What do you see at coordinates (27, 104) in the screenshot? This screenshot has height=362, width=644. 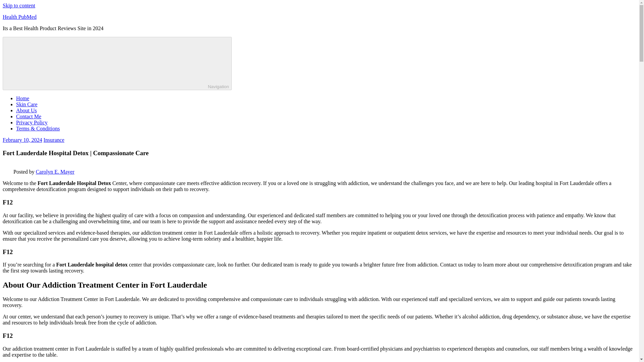 I see `Skin Care` at bounding box center [27, 104].